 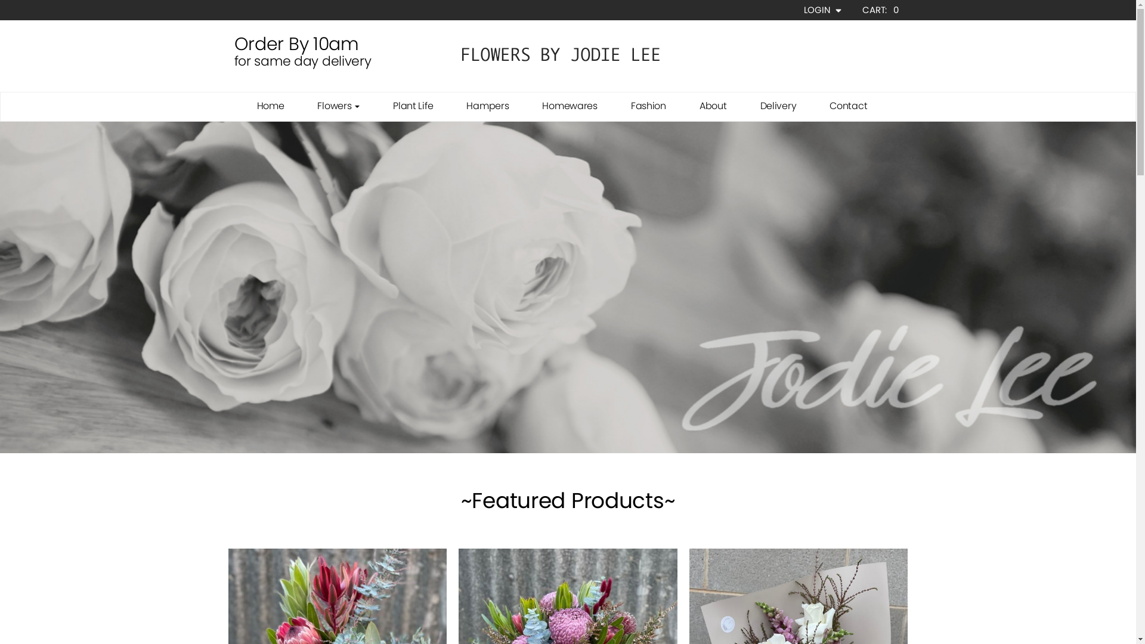 I want to click on Contact, so click(x=848, y=106).